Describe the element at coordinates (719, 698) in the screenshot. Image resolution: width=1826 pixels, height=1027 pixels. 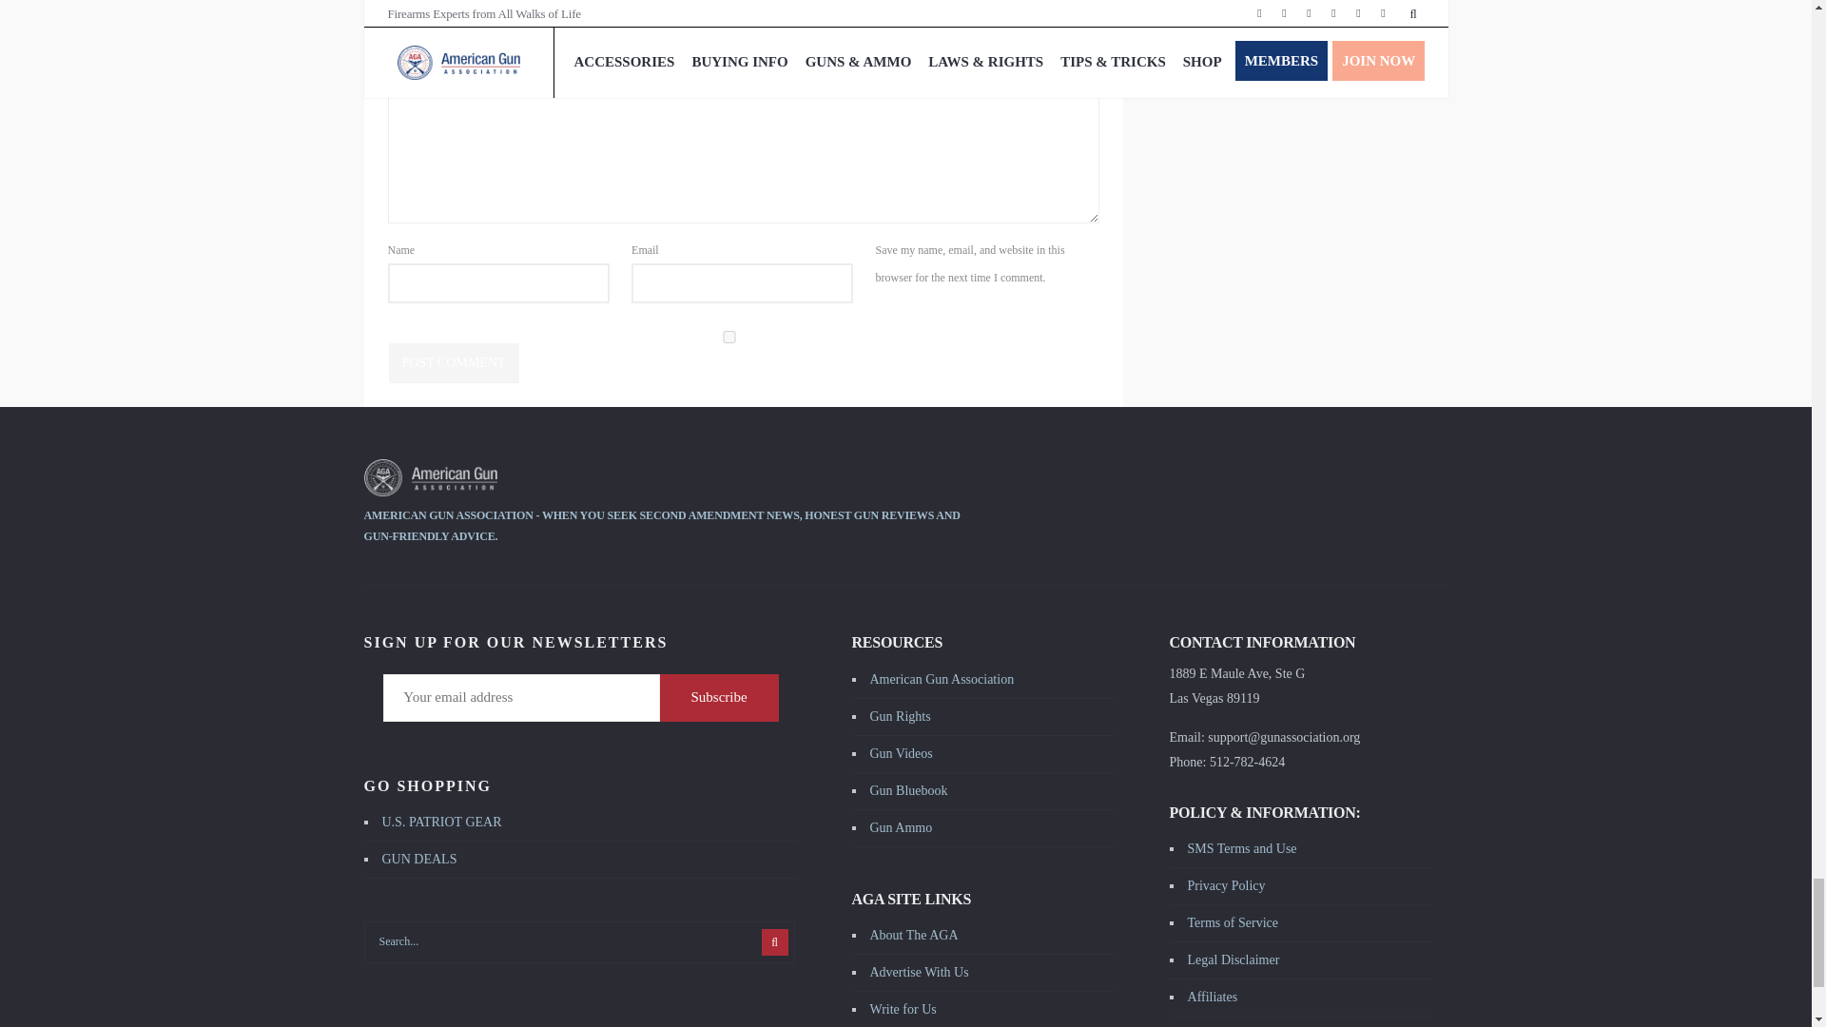
I see `Subscribe` at that location.